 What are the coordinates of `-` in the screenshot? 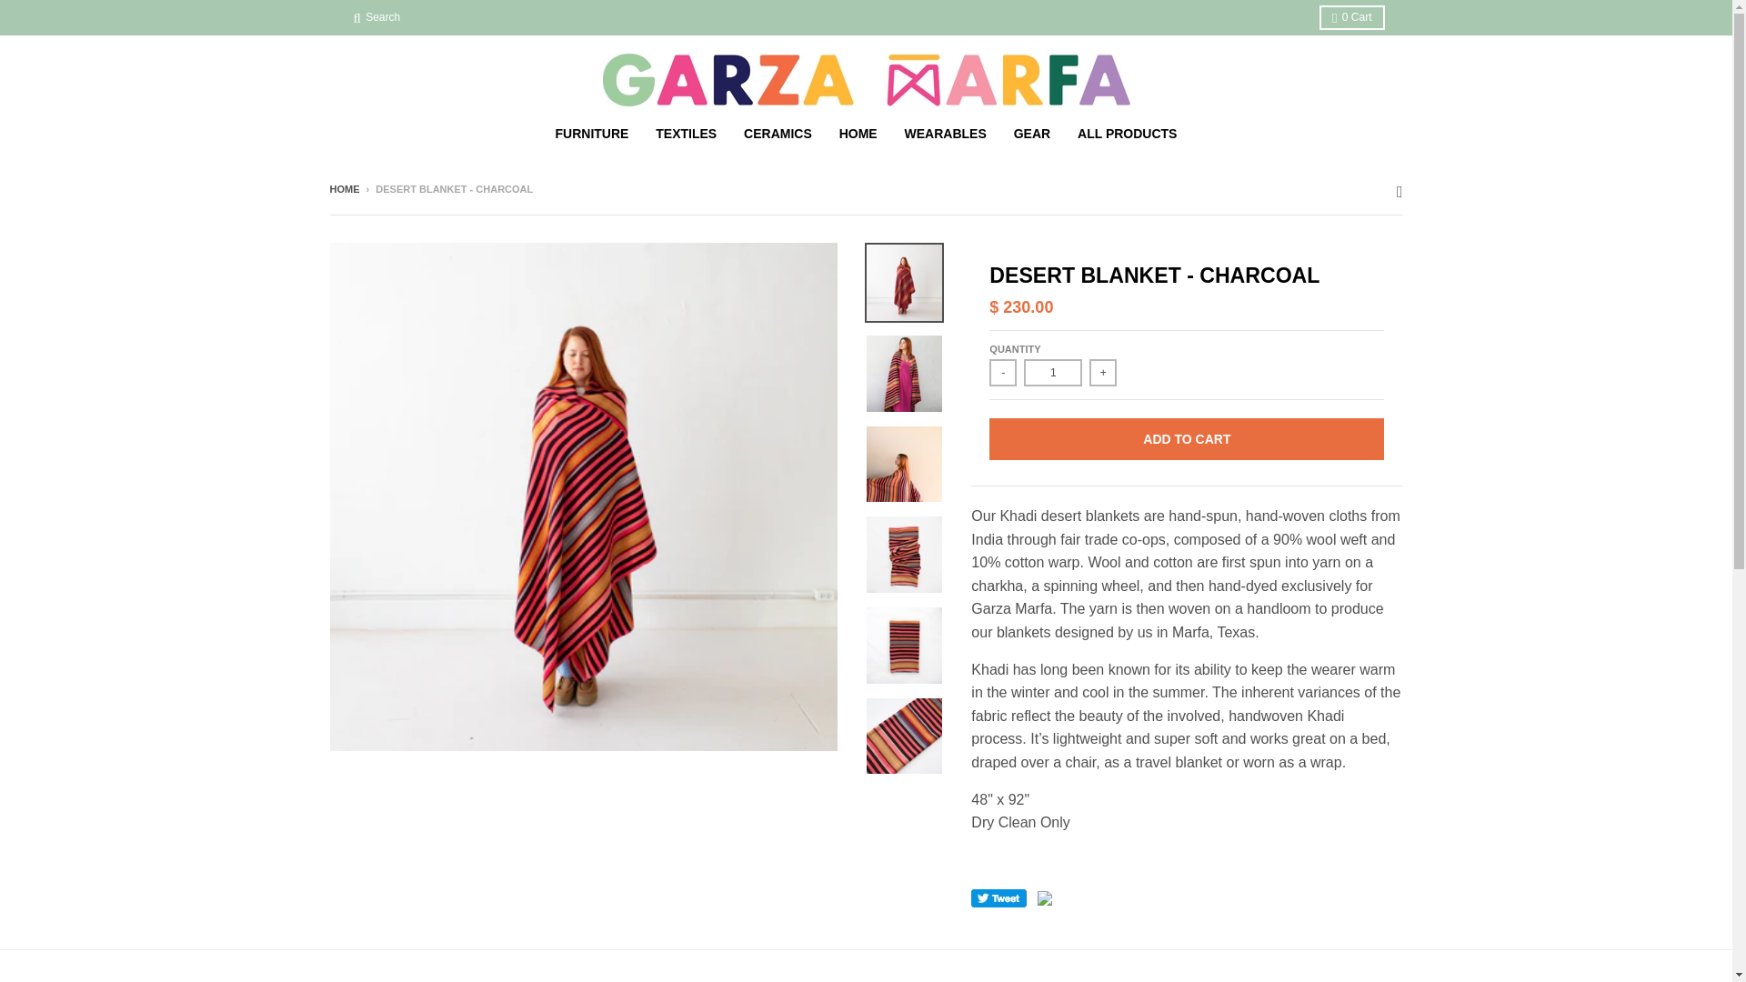 It's located at (1002, 373).